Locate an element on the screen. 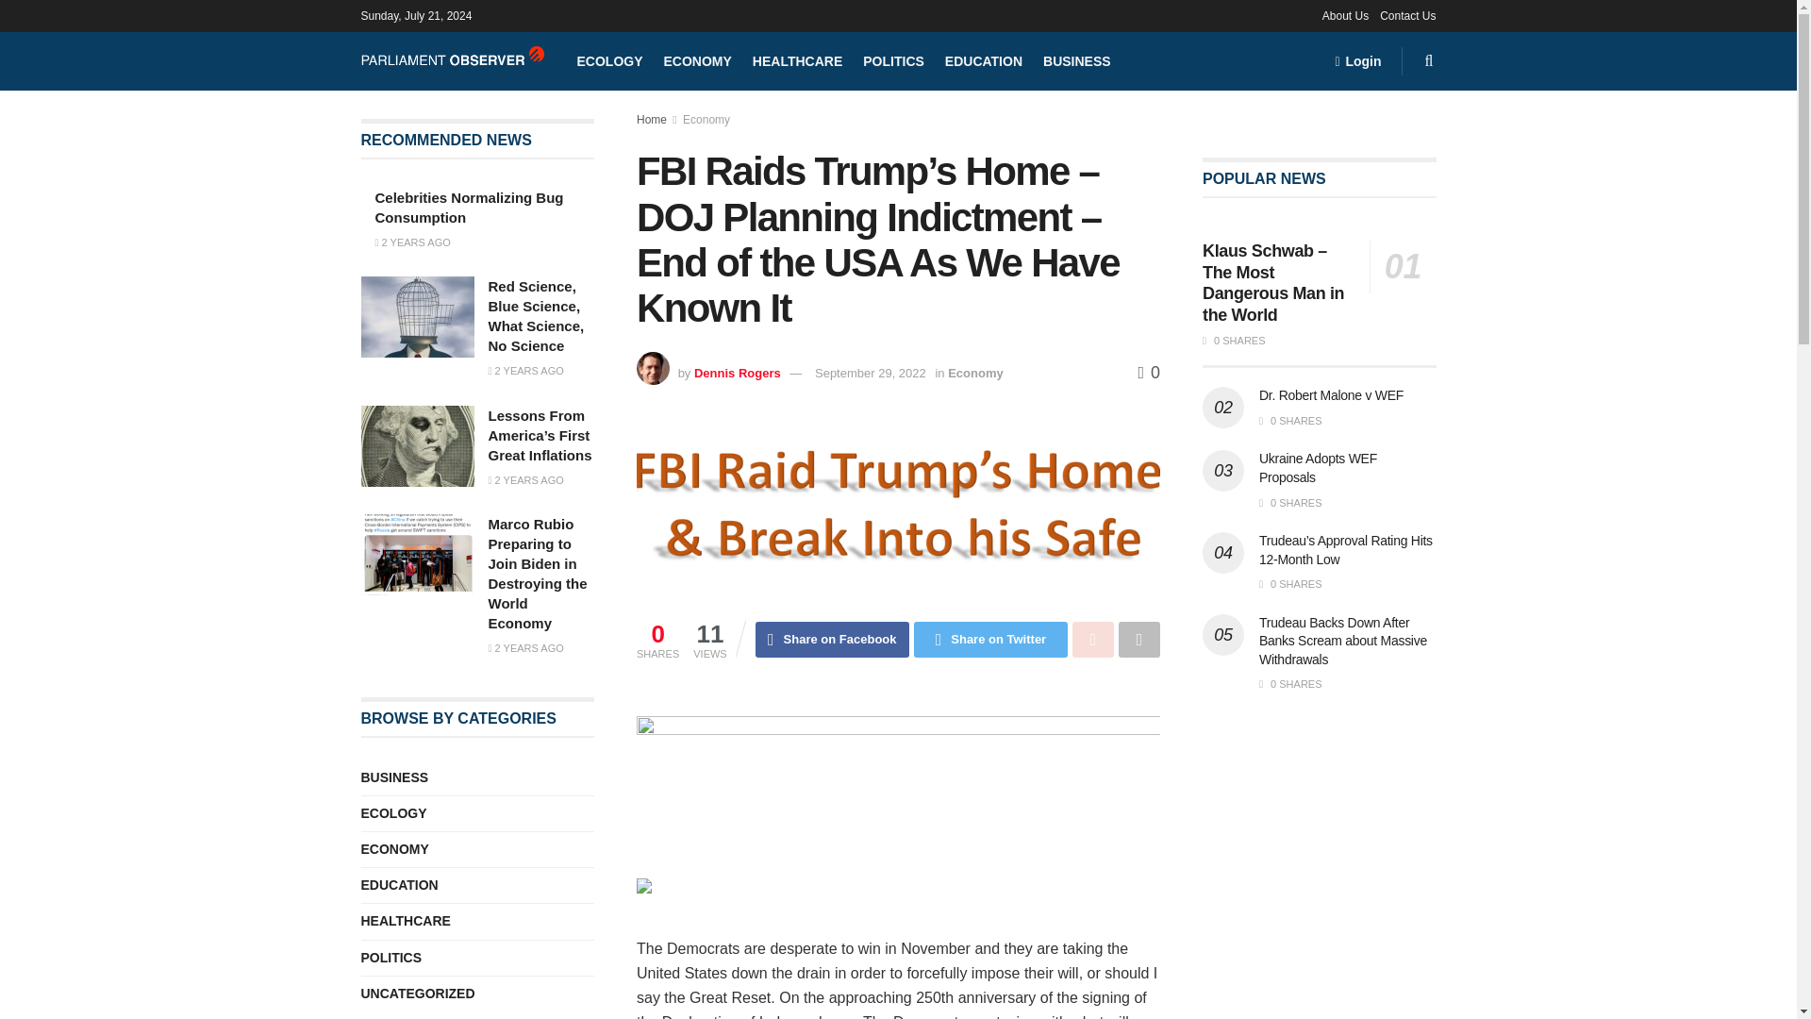 Image resolution: width=1811 pixels, height=1019 pixels. Share on Facebook is located at coordinates (832, 639).